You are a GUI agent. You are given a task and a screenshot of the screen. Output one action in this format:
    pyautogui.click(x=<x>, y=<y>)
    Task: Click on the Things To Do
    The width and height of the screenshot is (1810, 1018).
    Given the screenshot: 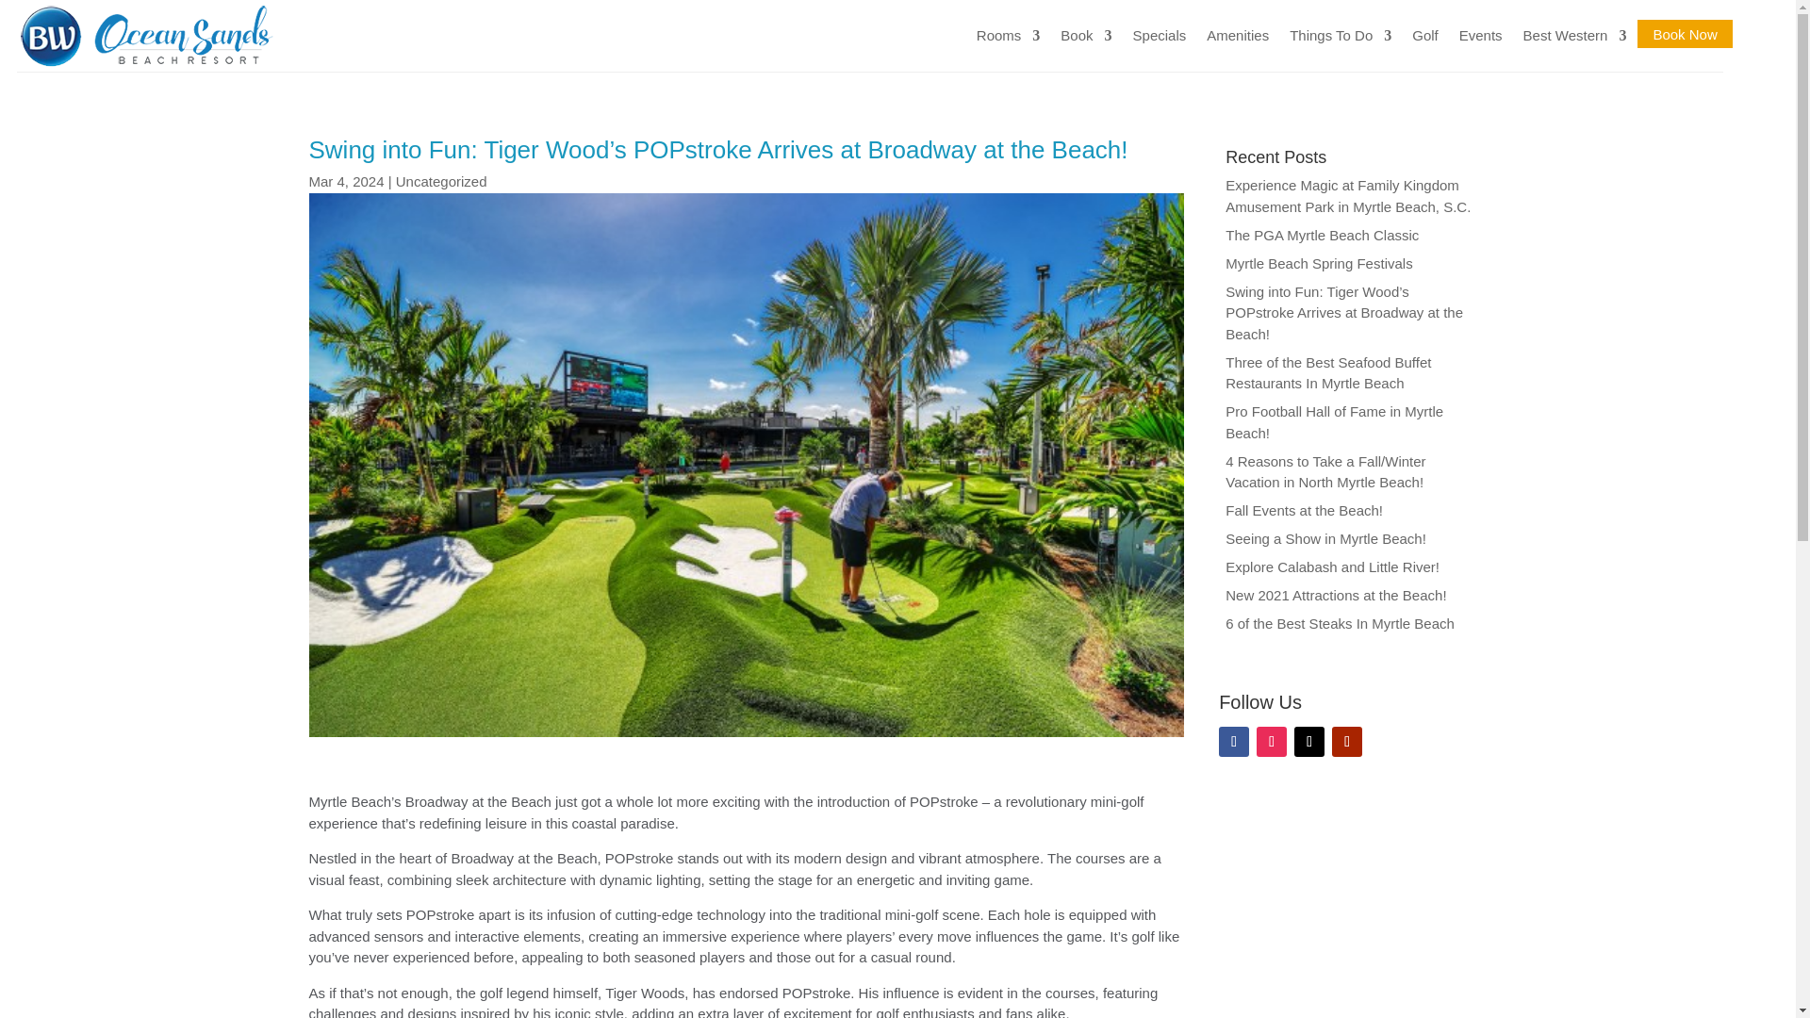 What is the action you would take?
    pyautogui.click(x=1341, y=36)
    